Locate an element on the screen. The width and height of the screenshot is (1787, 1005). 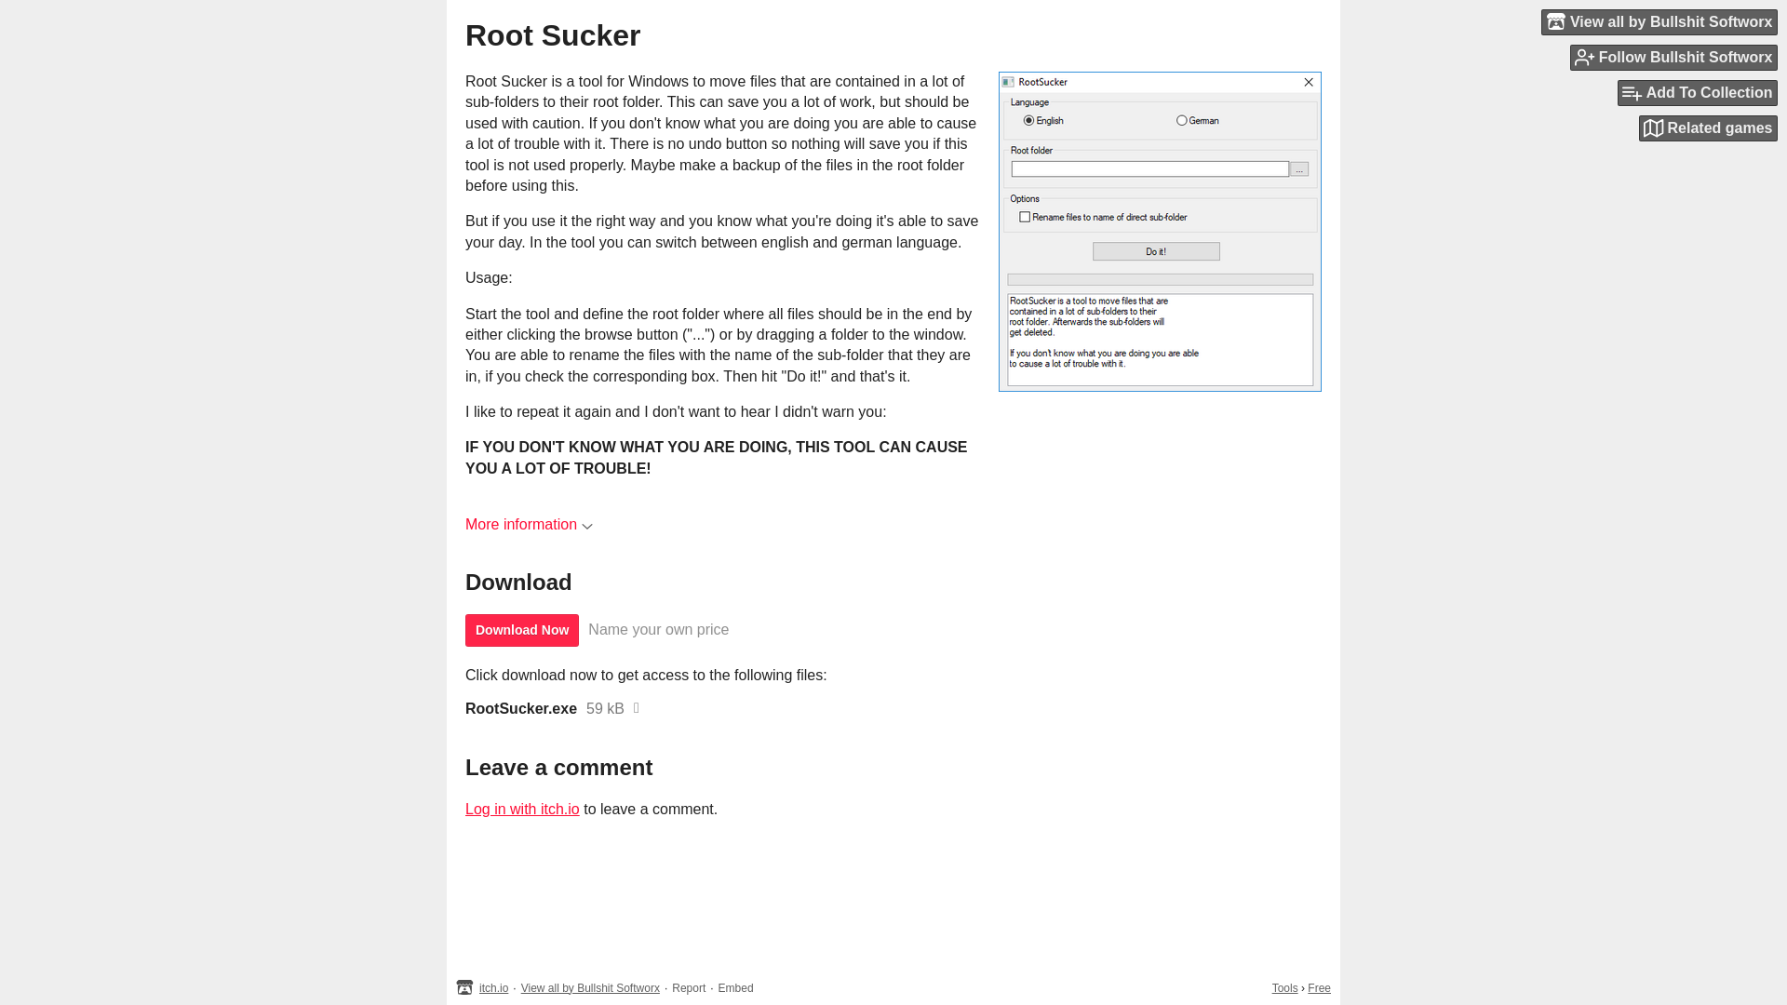
View all by Bullshit Softworx is located at coordinates (1659, 21).